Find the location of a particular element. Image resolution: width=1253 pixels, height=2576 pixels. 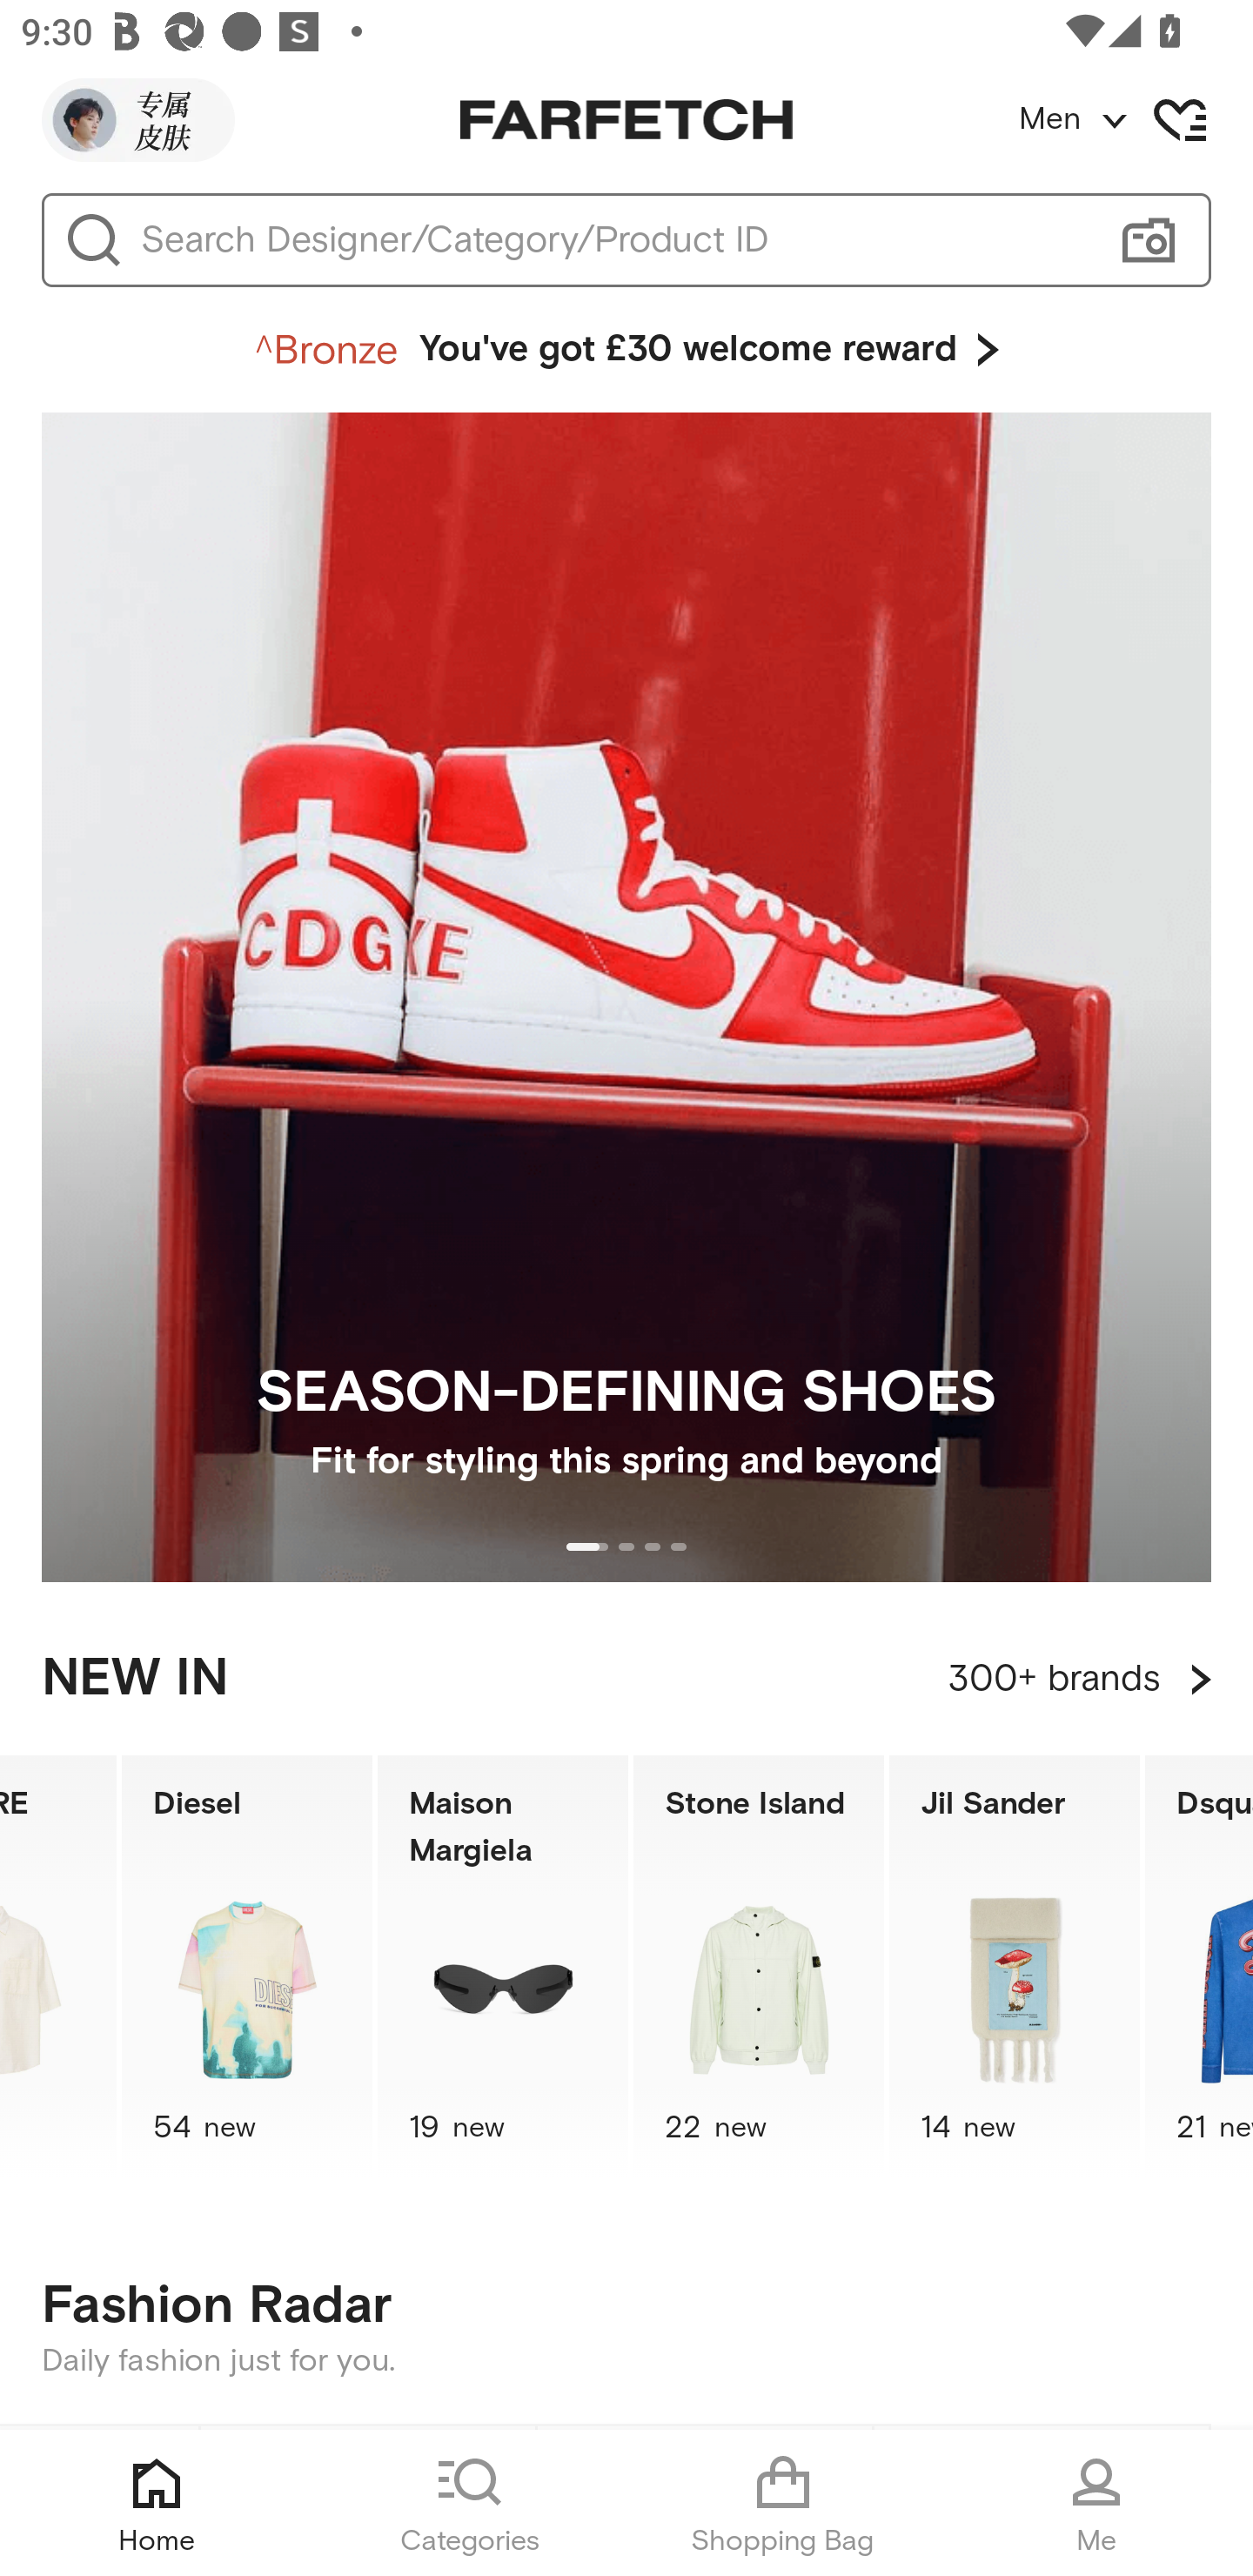

You've got £30 welcome reward is located at coordinates (626, 350).